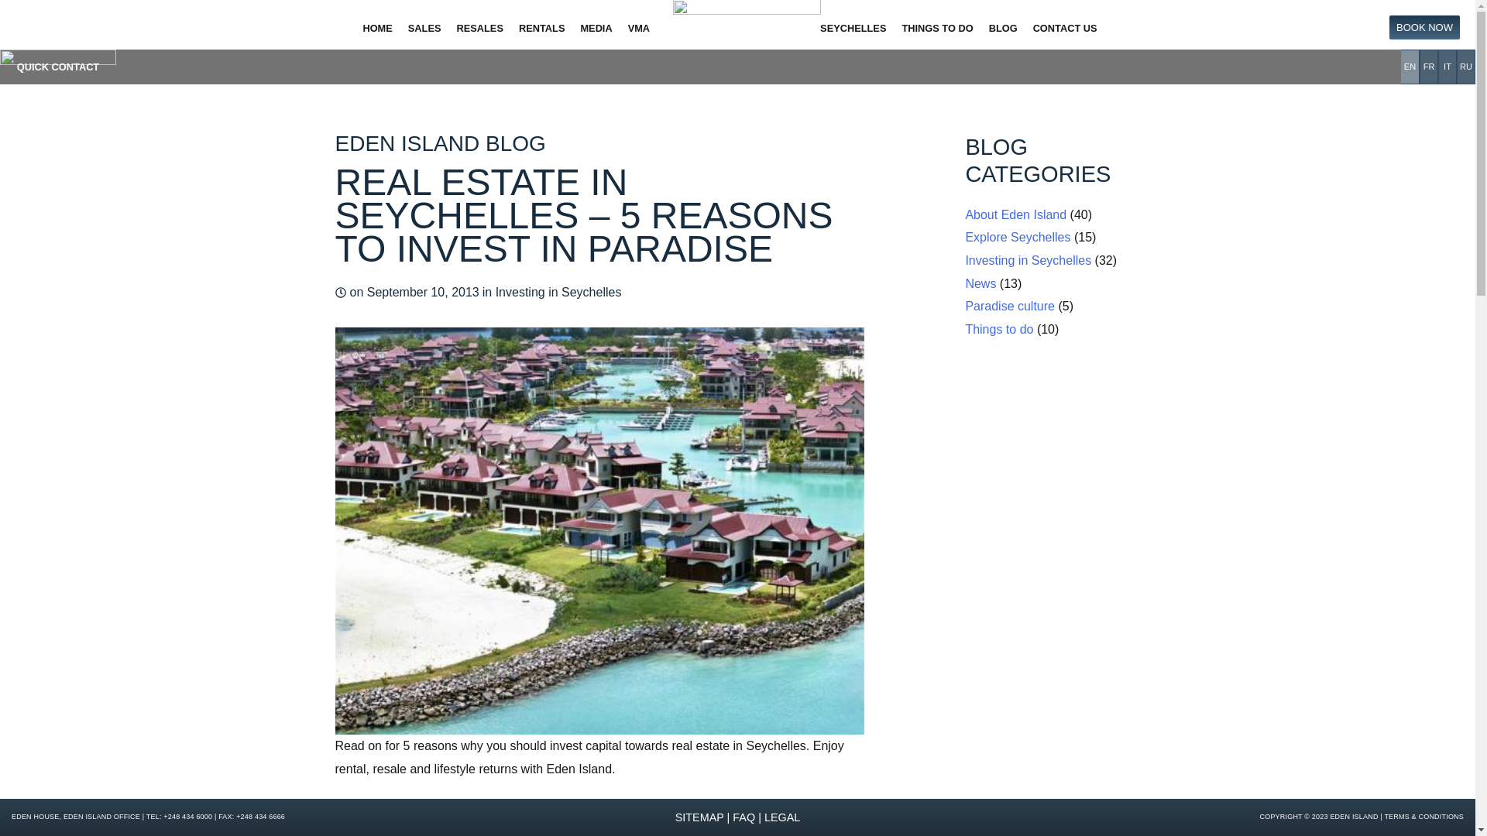  I want to click on HOME, so click(377, 29).